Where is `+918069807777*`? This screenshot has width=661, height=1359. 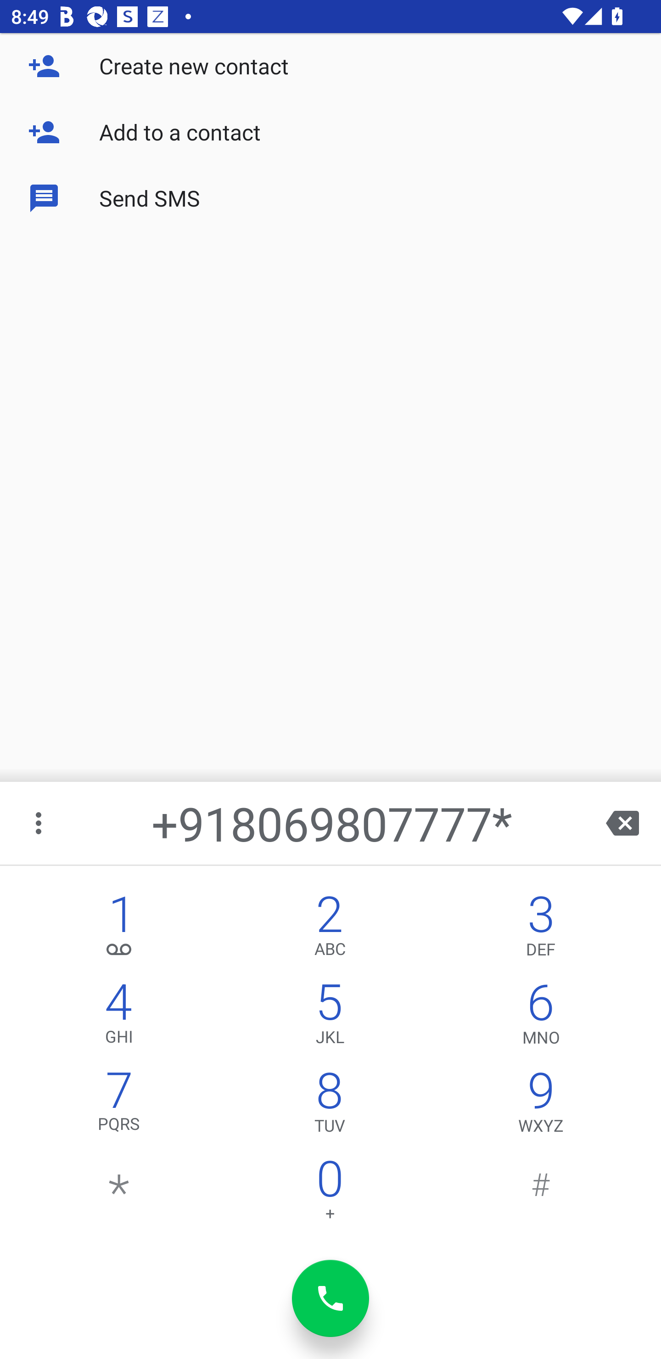
+918069807777* is located at coordinates (331, 823).